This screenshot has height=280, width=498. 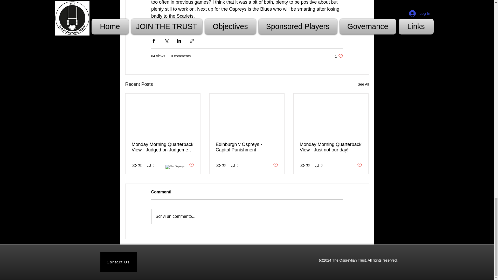 What do you see at coordinates (118, 262) in the screenshot?
I see `Contact Us` at bounding box center [118, 262].